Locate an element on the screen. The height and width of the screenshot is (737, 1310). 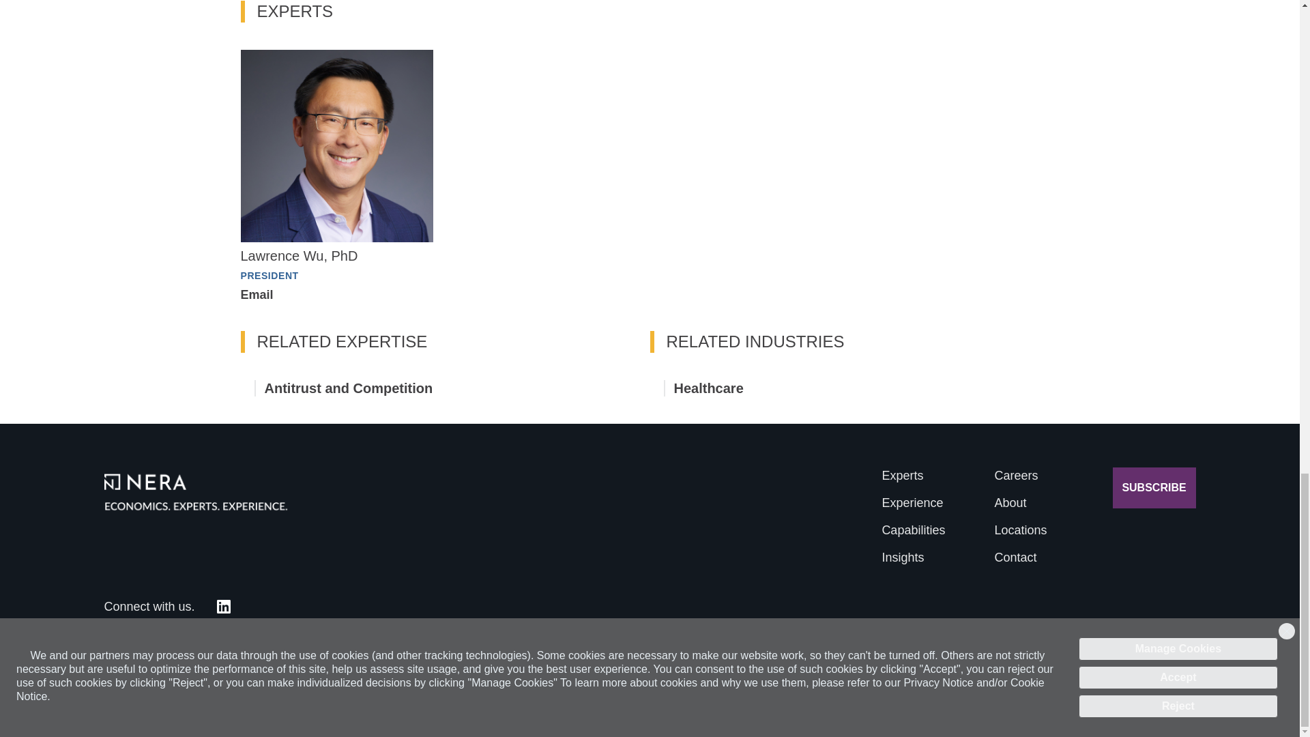
Insights is located at coordinates (912, 502).